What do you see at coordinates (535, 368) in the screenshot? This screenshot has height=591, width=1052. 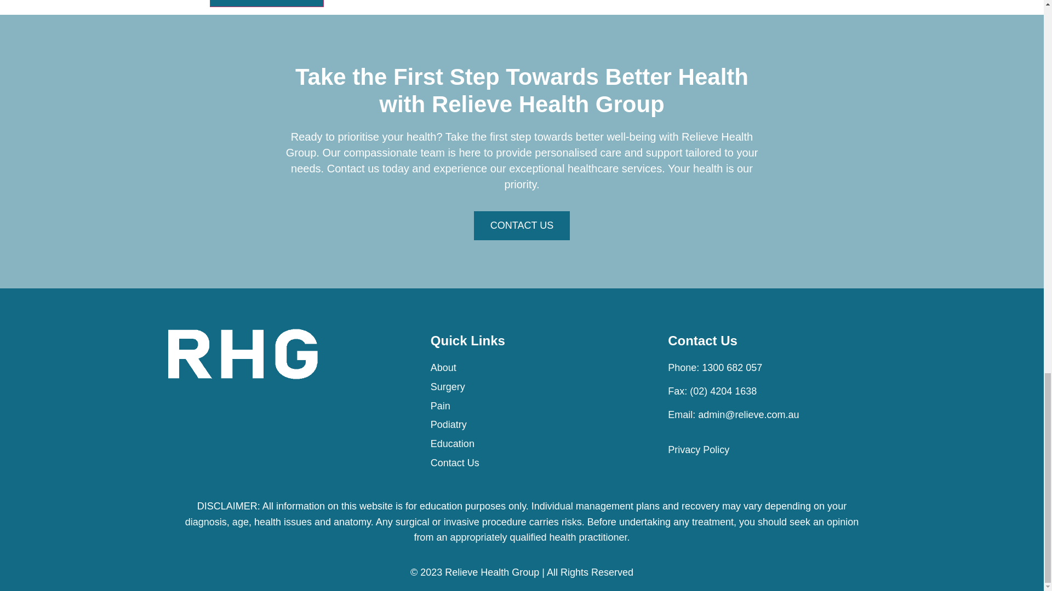 I see `About` at bounding box center [535, 368].